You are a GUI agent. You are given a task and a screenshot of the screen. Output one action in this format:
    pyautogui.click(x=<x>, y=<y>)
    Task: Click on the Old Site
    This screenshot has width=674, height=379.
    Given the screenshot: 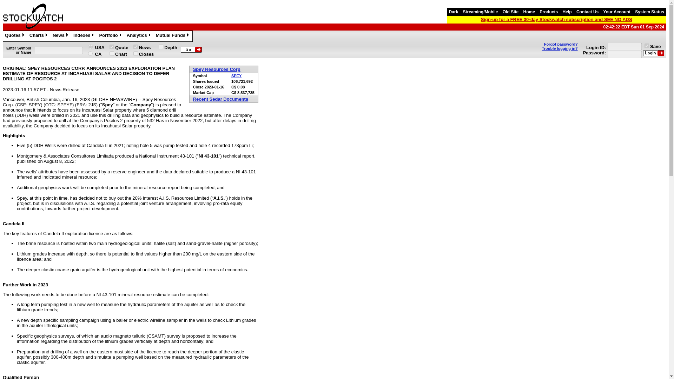 What is the action you would take?
    pyautogui.click(x=510, y=12)
    